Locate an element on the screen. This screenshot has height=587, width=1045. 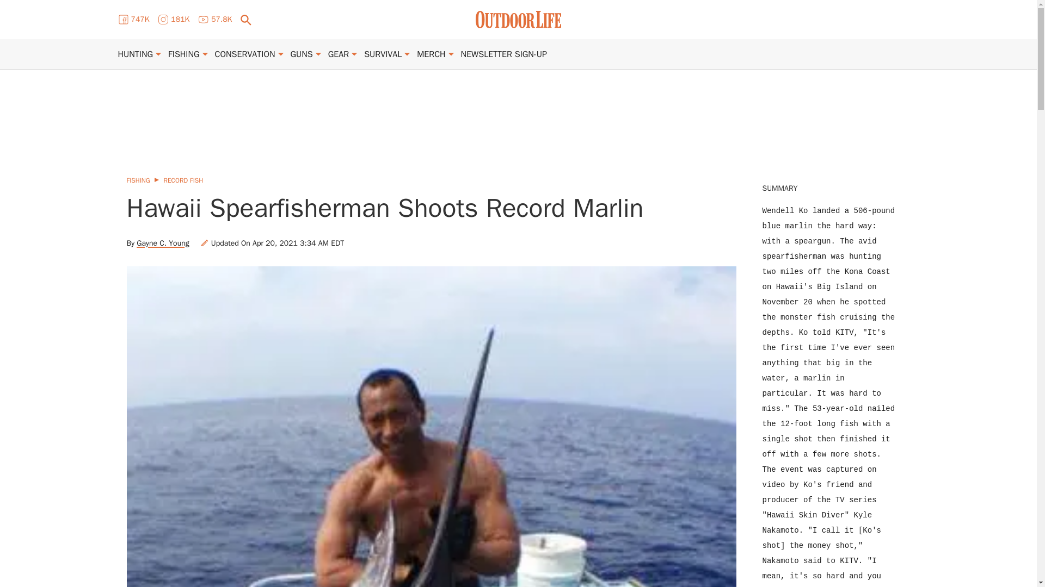
Gear is located at coordinates (339, 54).